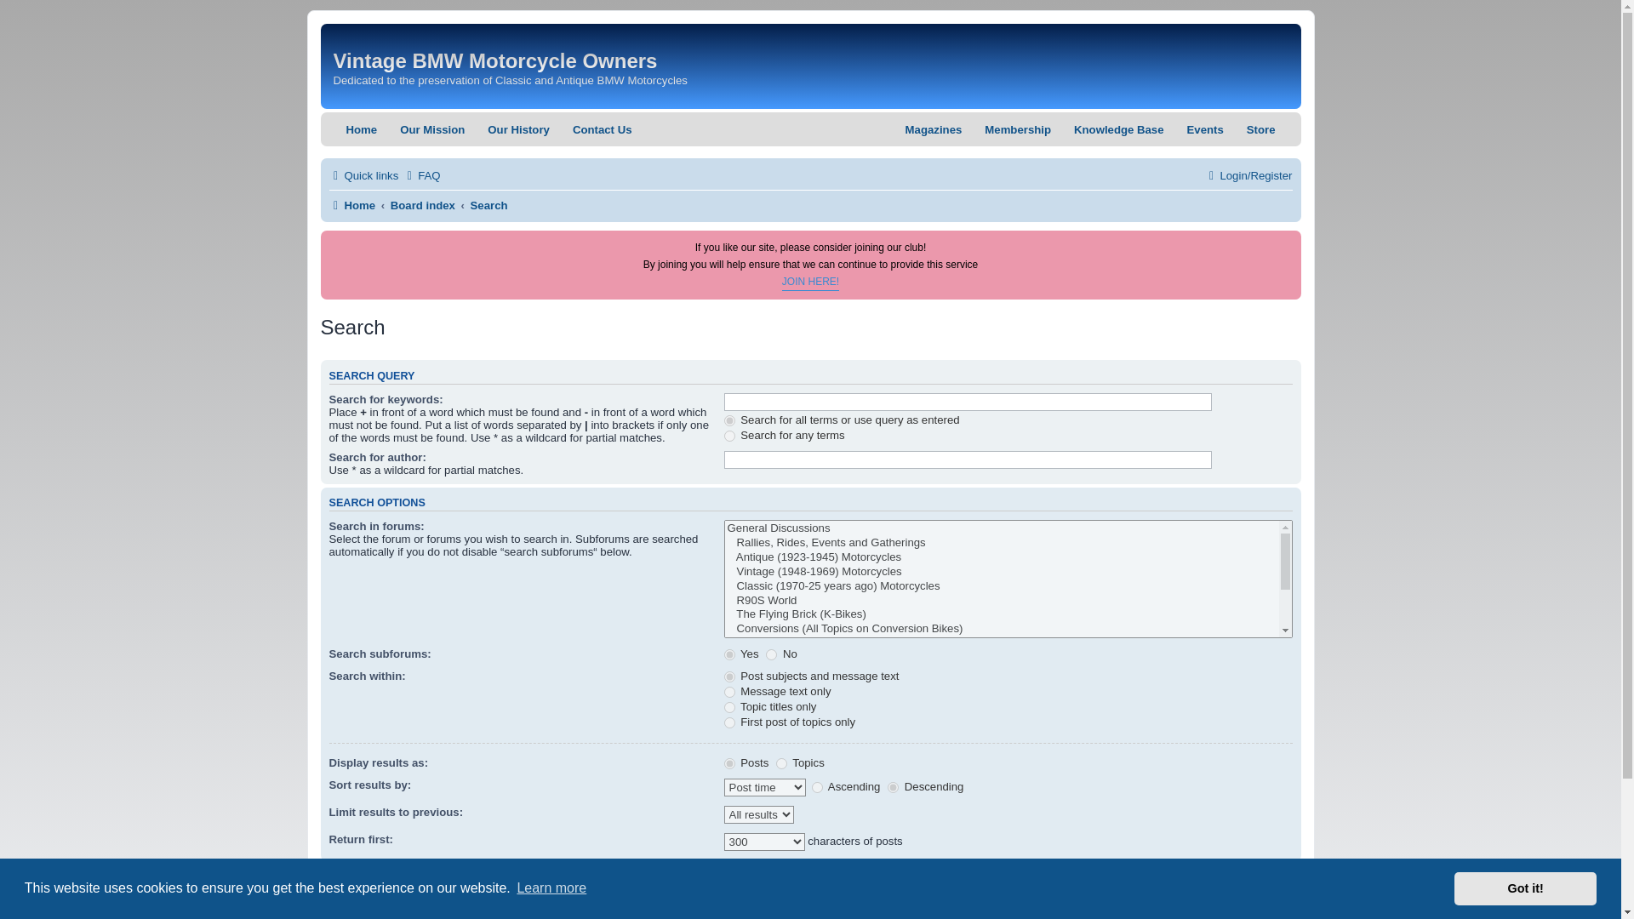  I want to click on 0, so click(771, 654).